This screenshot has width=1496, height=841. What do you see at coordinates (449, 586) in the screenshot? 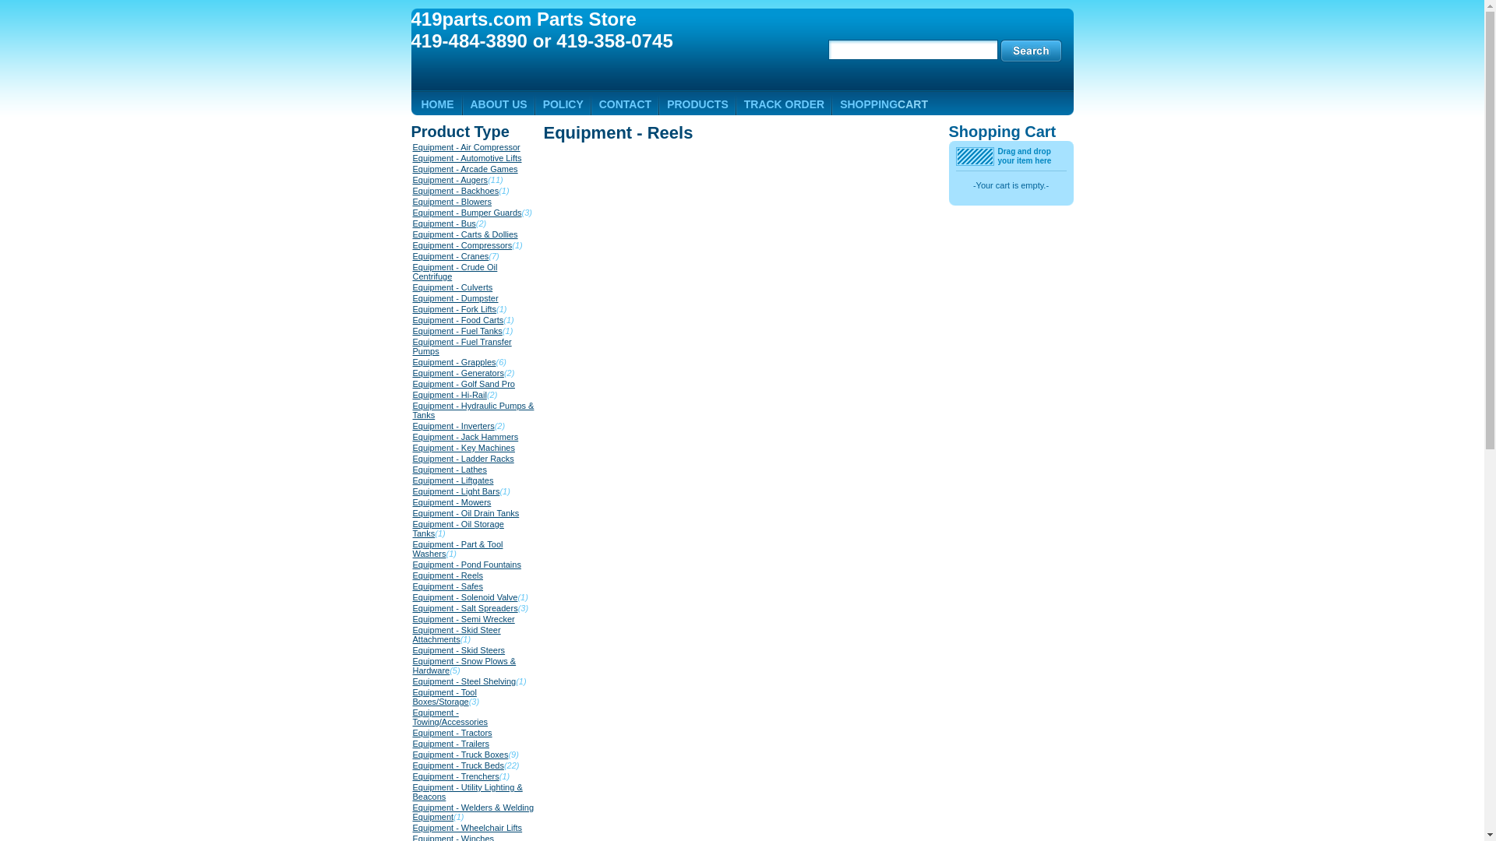
I see `Equipment - Safes` at bounding box center [449, 586].